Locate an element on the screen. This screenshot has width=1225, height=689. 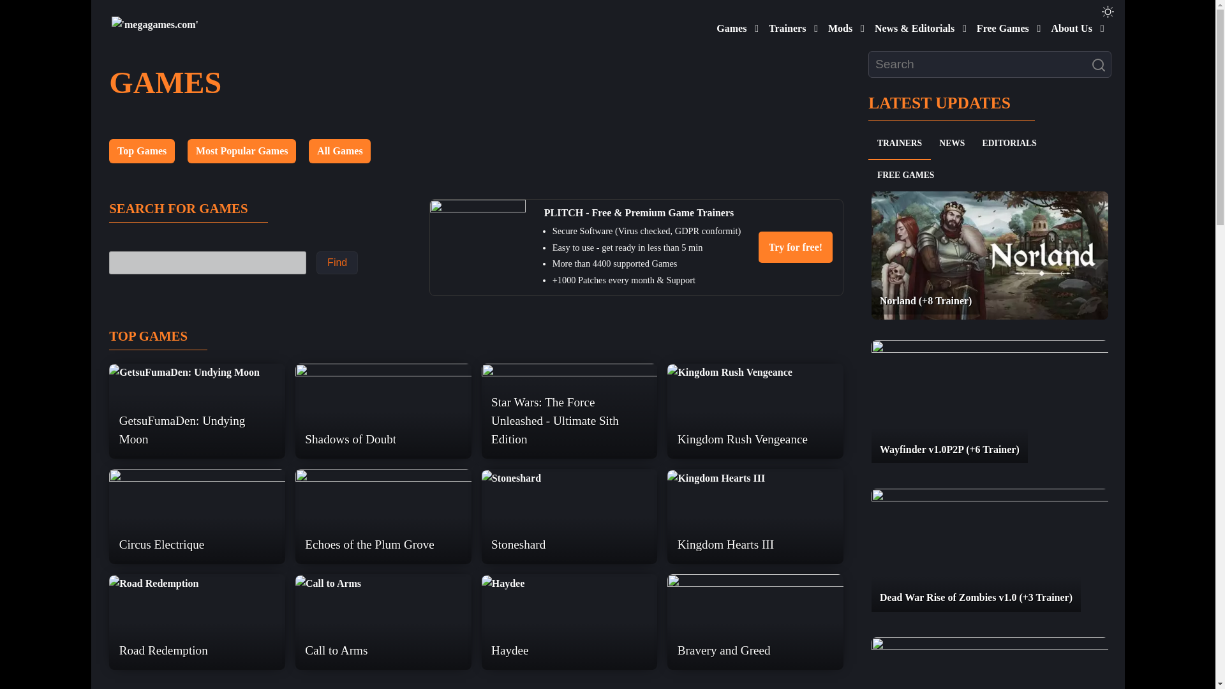
Road Redemption is located at coordinates (197, 582).